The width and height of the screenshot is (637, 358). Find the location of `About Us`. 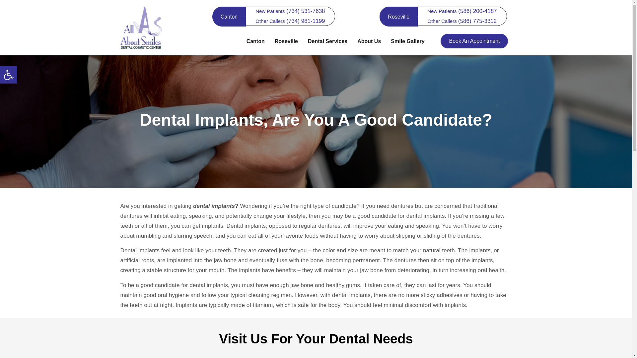

About Us is located at coordinates (369, 41).